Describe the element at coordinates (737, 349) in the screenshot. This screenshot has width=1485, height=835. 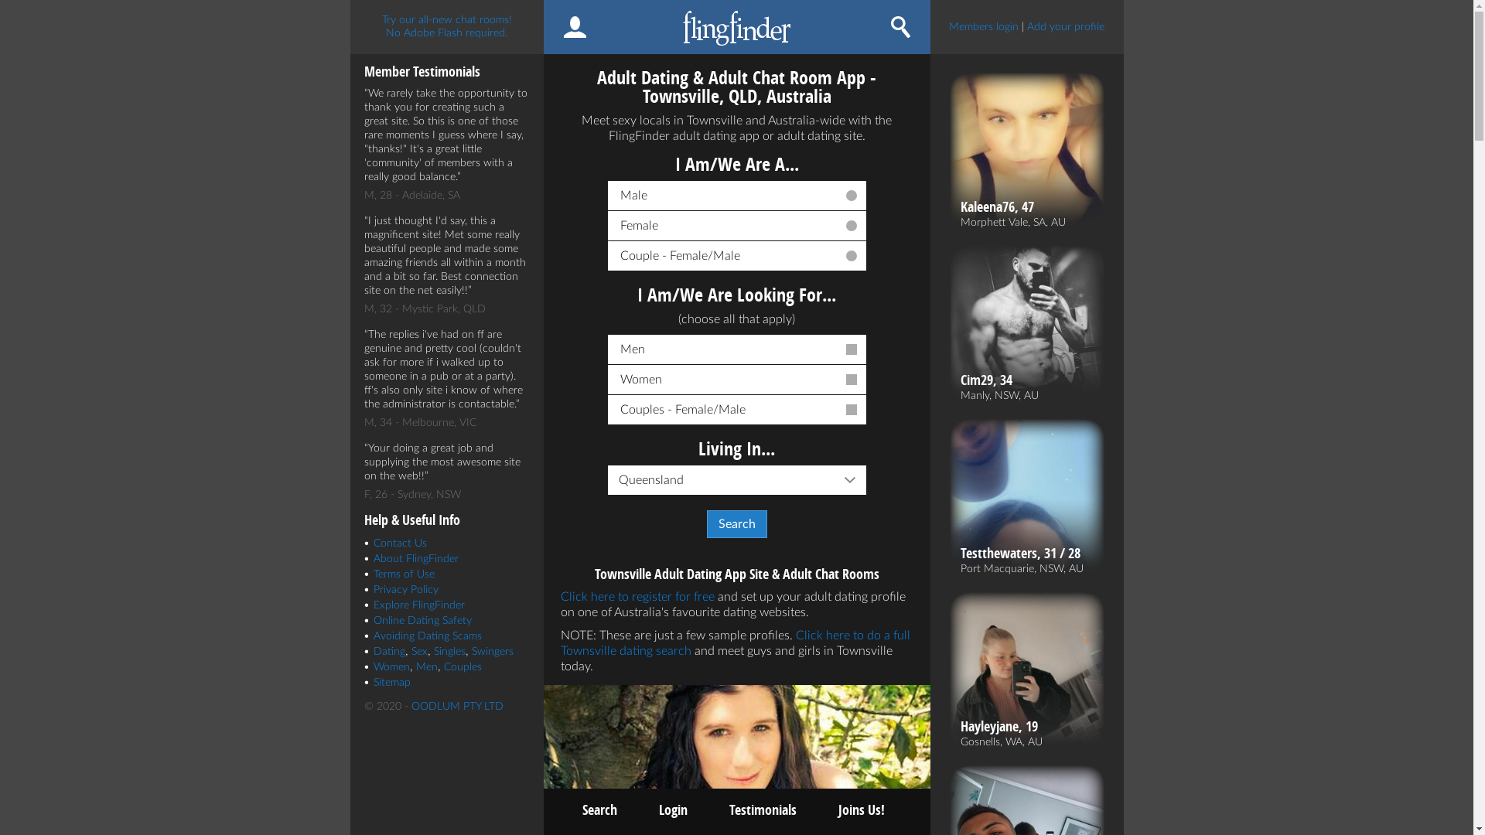
I see `Men` at that location.